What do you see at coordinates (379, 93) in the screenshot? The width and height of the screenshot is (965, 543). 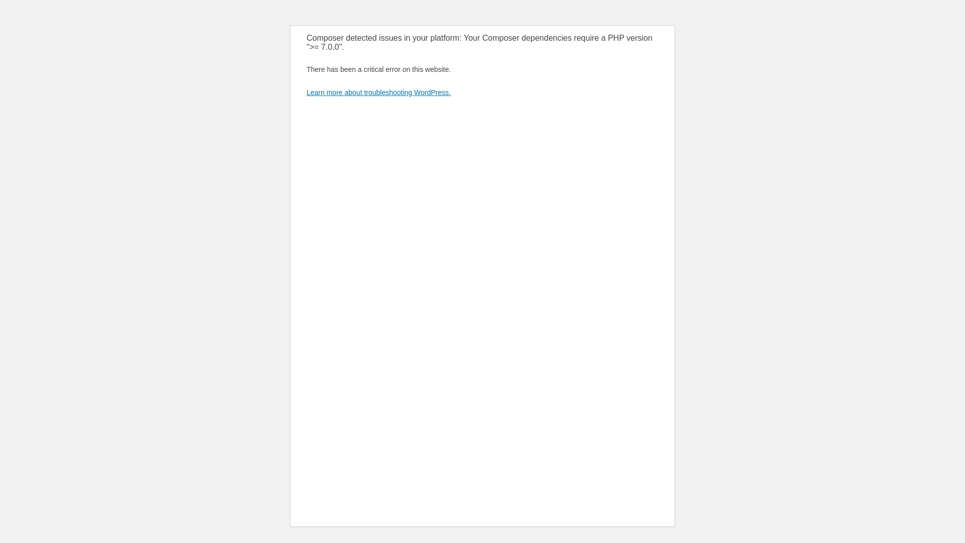 I see `Learn more about troubleshooting WordPress.` at bounding box center [379, 93].